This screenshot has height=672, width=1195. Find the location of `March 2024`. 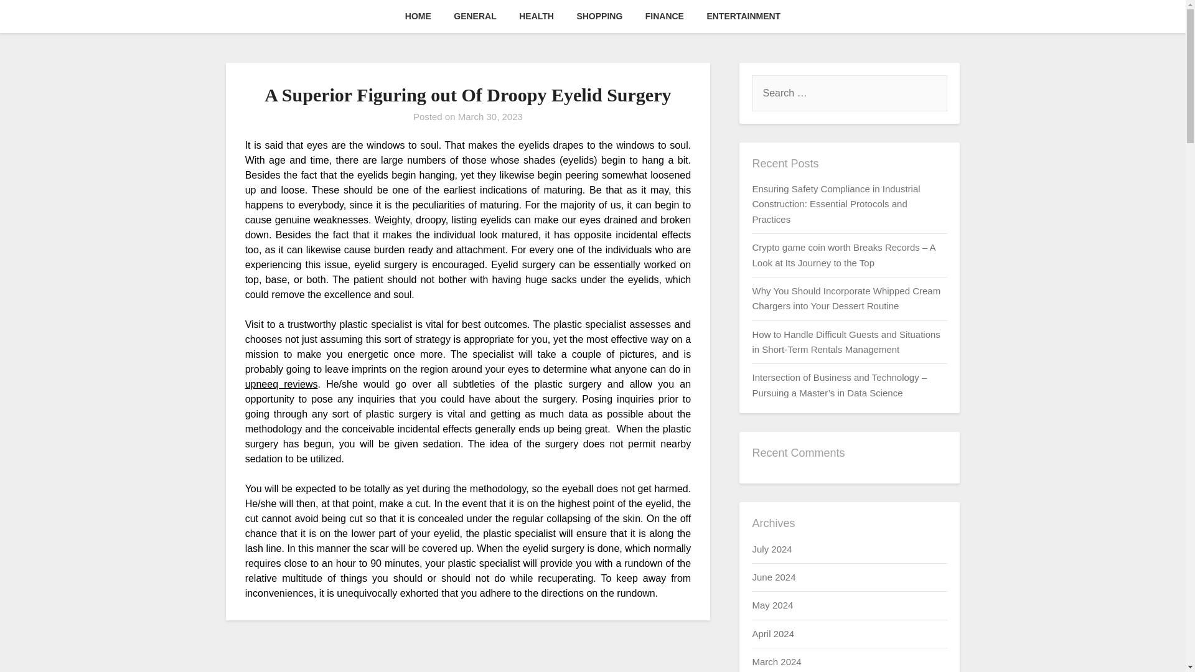

March 2024 is located at coordinates (776, 662).